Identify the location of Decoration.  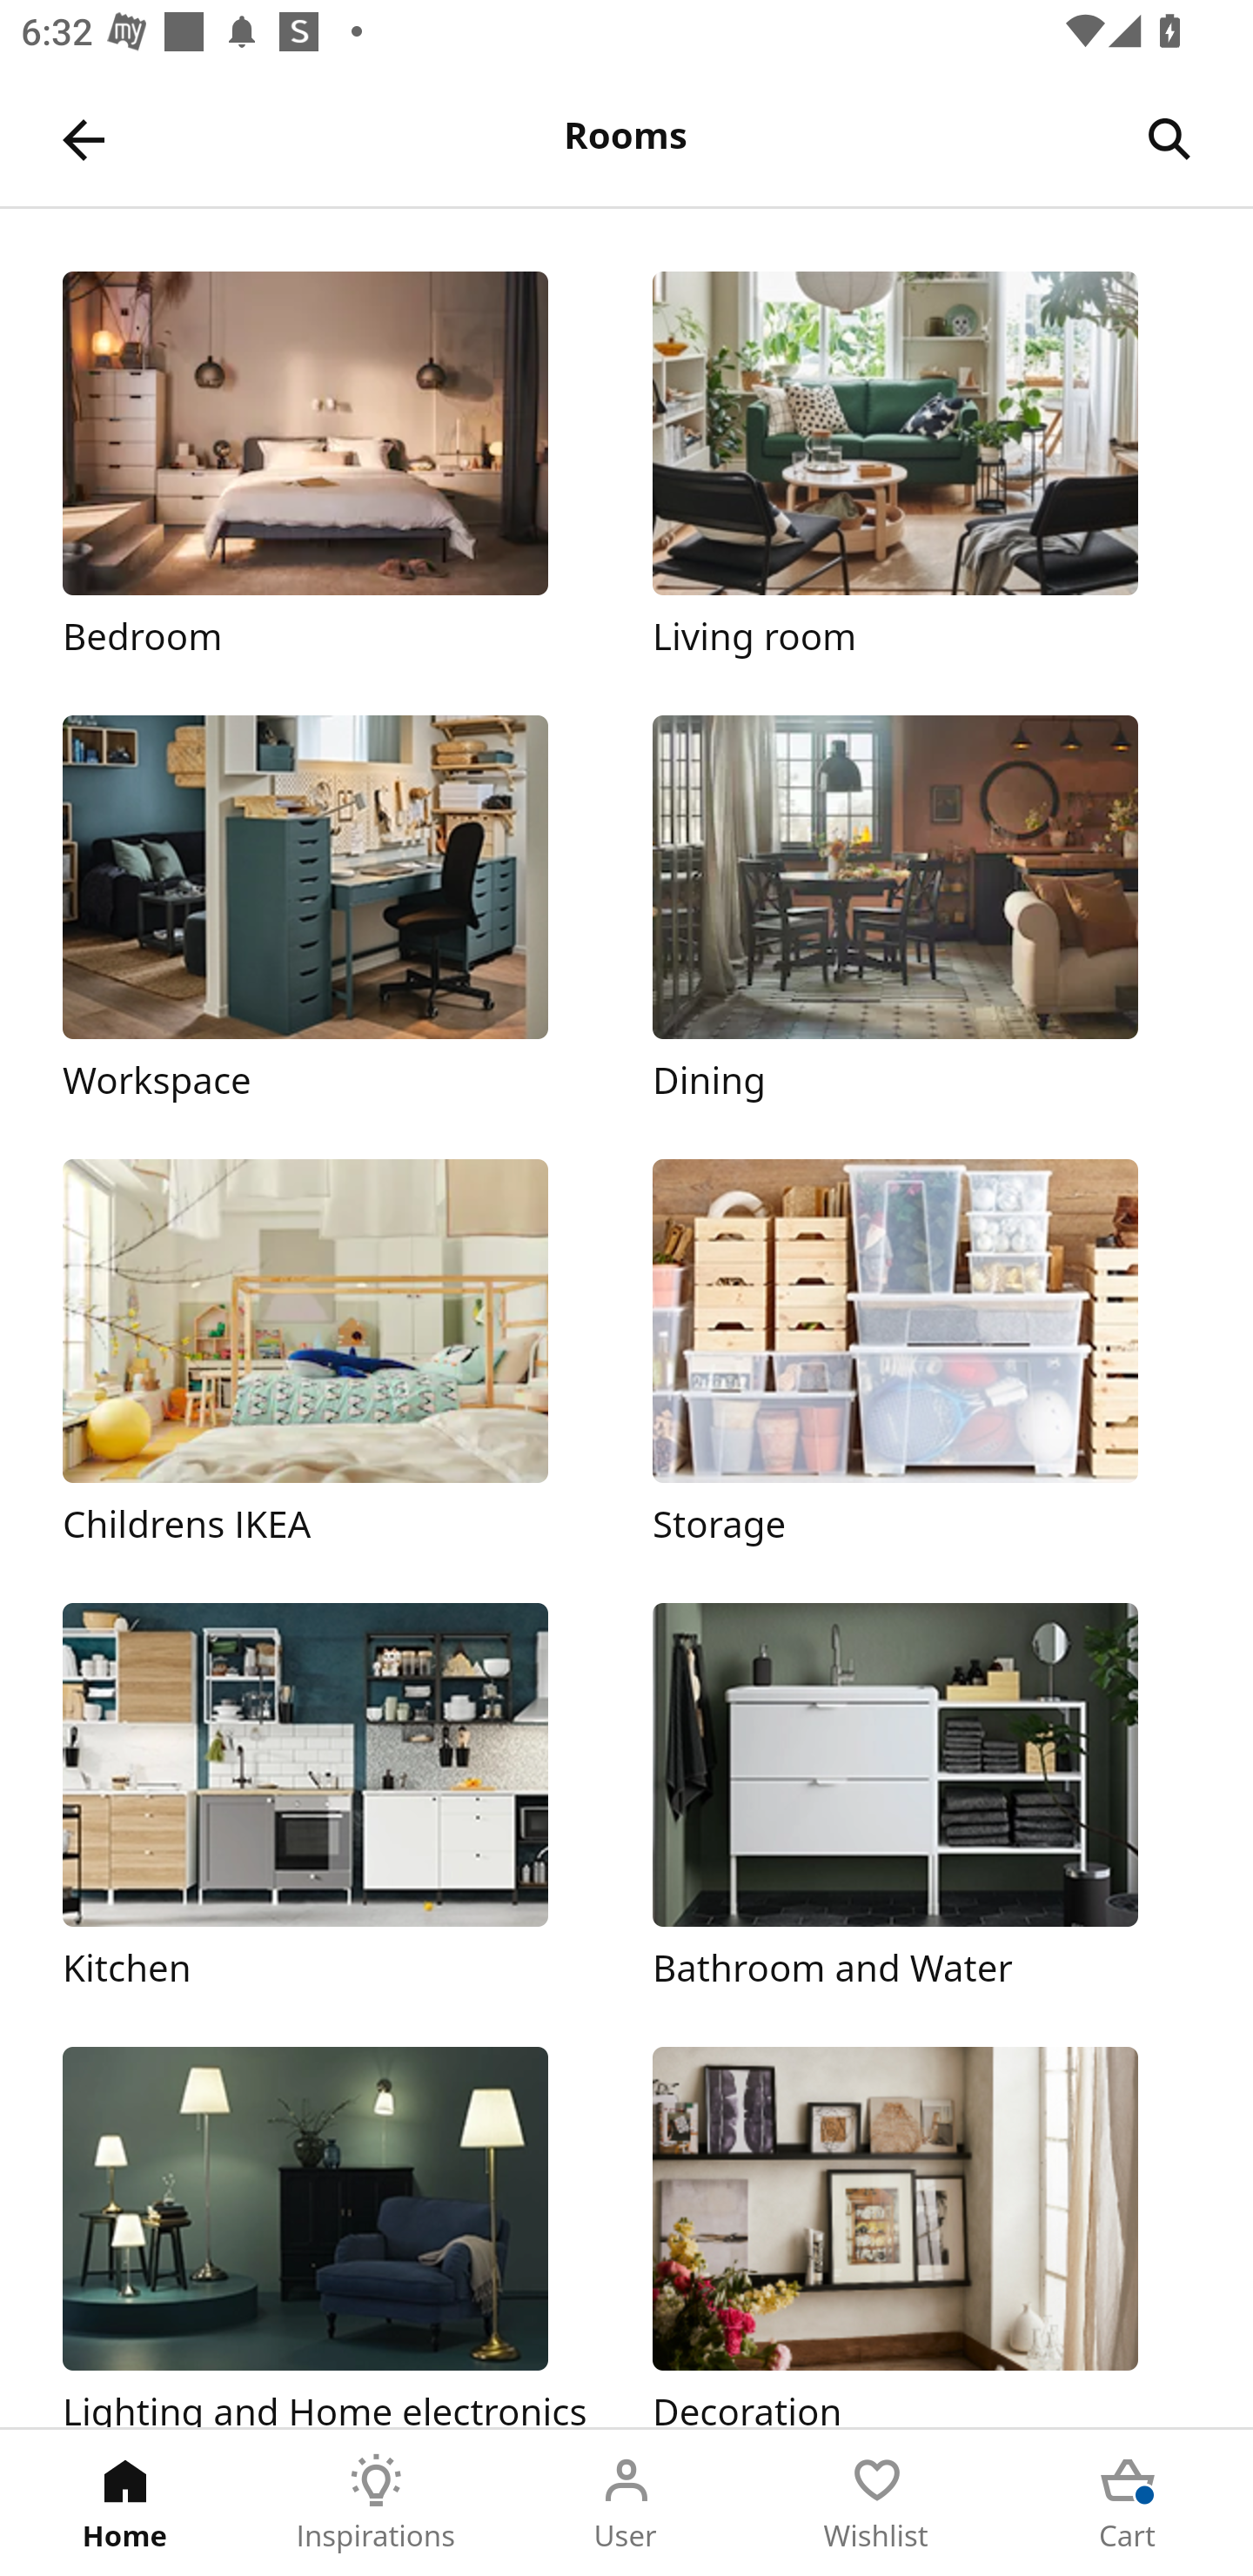
(921, 2237).